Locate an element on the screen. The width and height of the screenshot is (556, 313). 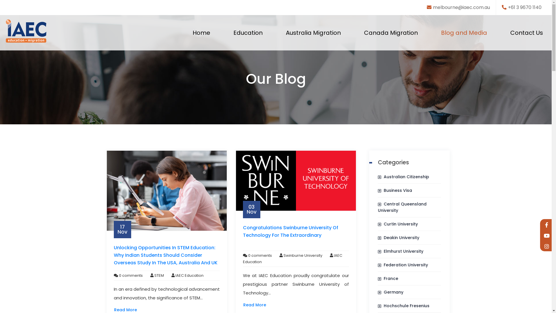
Germany is located at coordinates (391, 292).